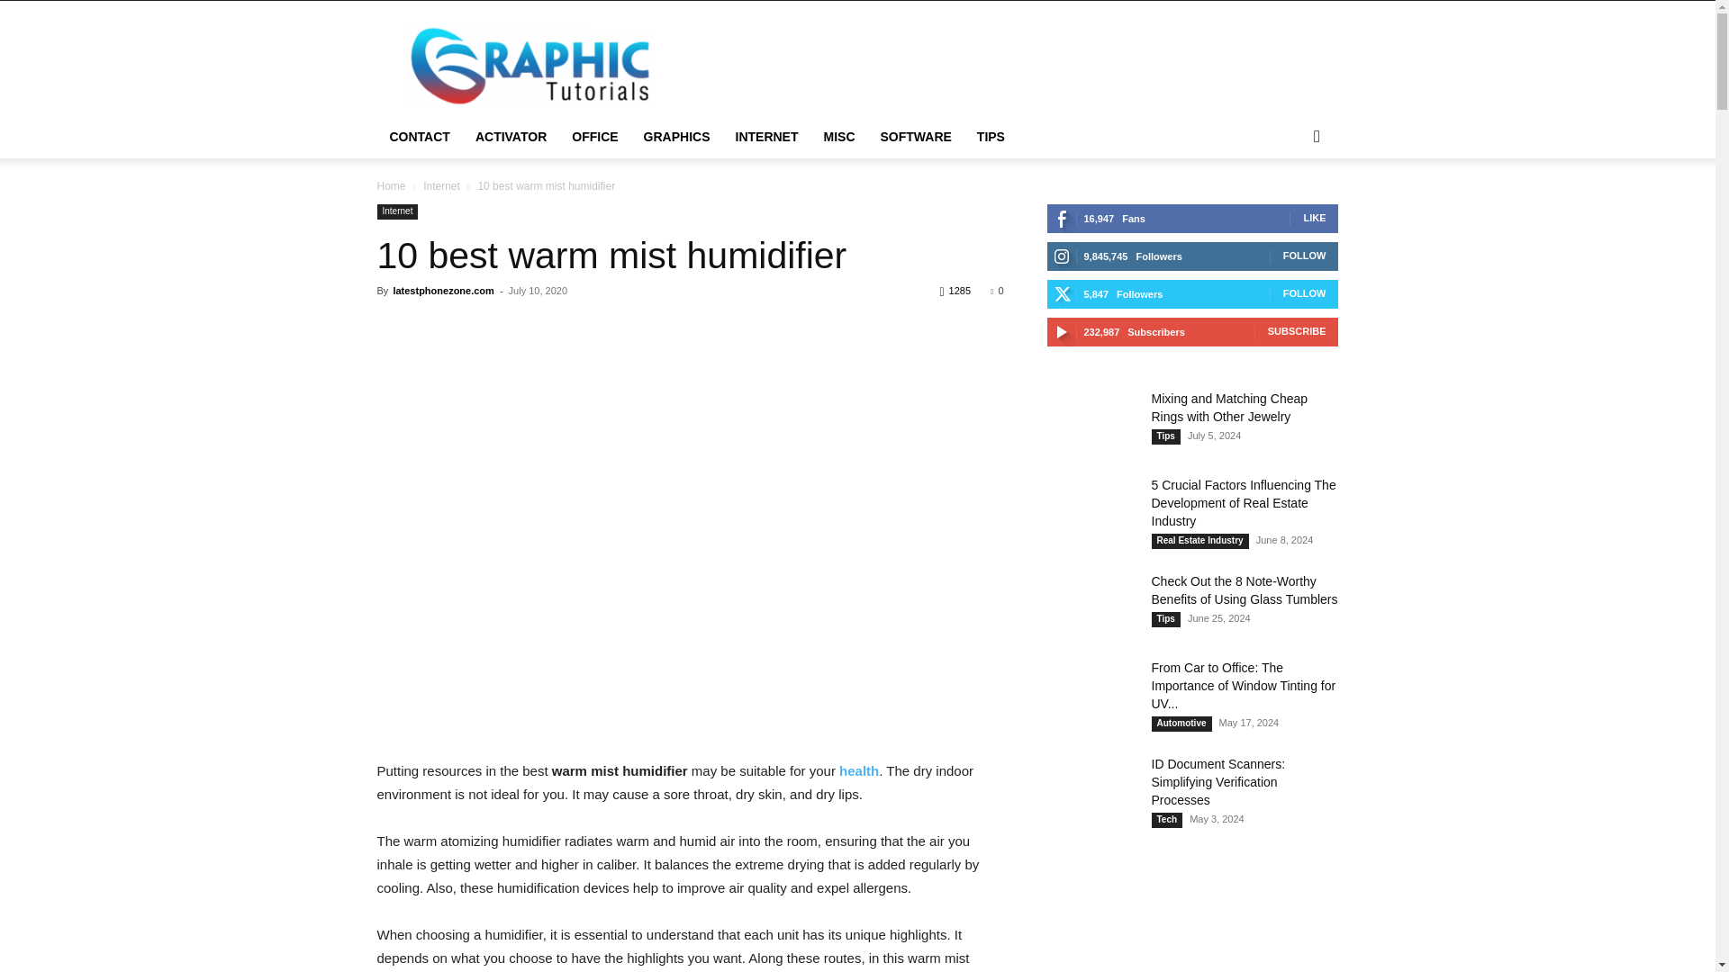 The height and width of the screenshot is (972, 1729). What do you see at coordinates (991, 137) in the screenshot?
I see `TIPS` at bounding box center [991, 137].